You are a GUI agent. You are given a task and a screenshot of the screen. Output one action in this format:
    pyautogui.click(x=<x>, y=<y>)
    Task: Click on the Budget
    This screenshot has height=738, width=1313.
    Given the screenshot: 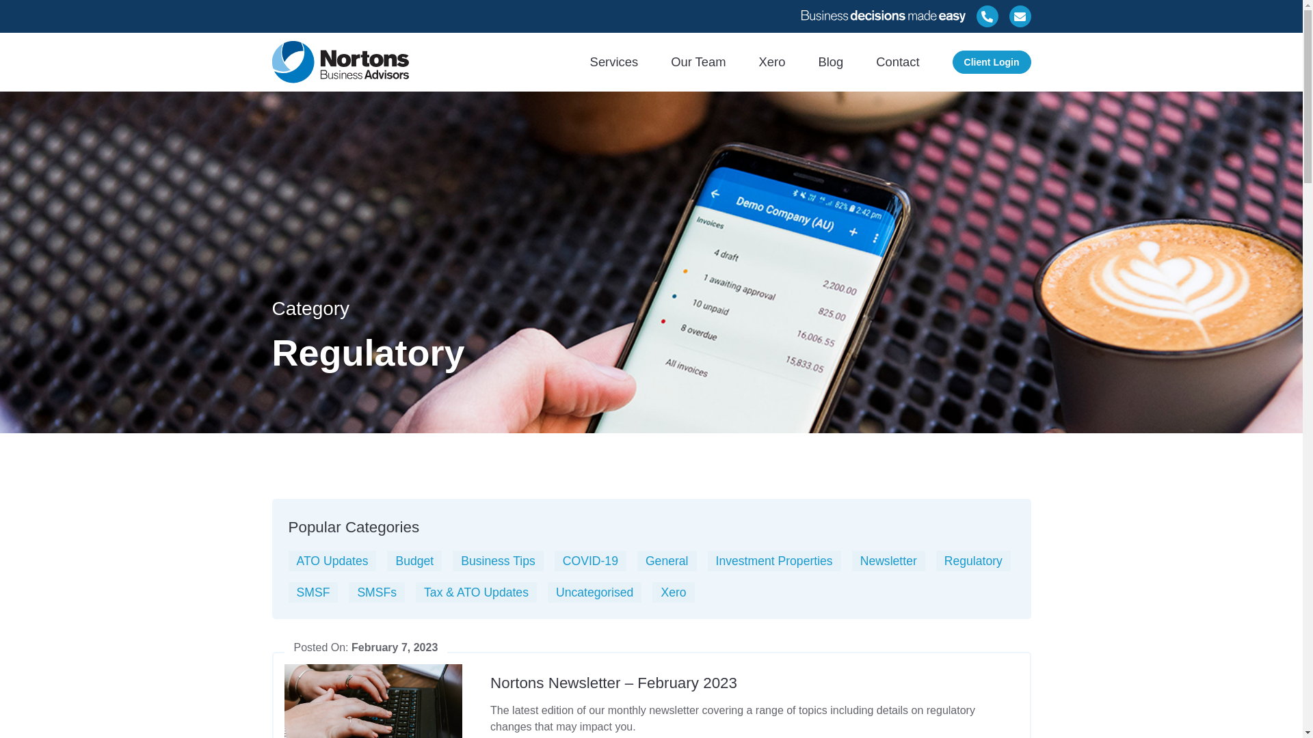 What is the action you would take?
    pyautogui.click(x=414, y=561)
    